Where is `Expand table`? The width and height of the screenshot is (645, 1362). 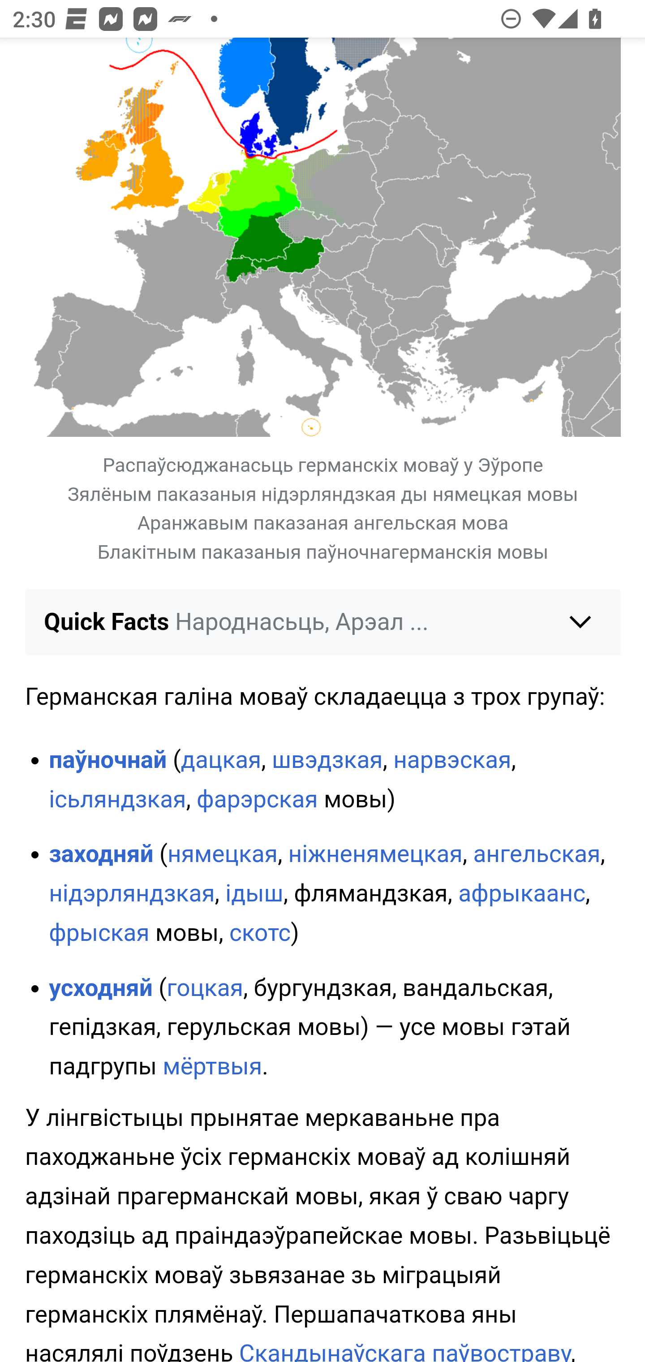
Expand table is located at coordinates (323, 347).